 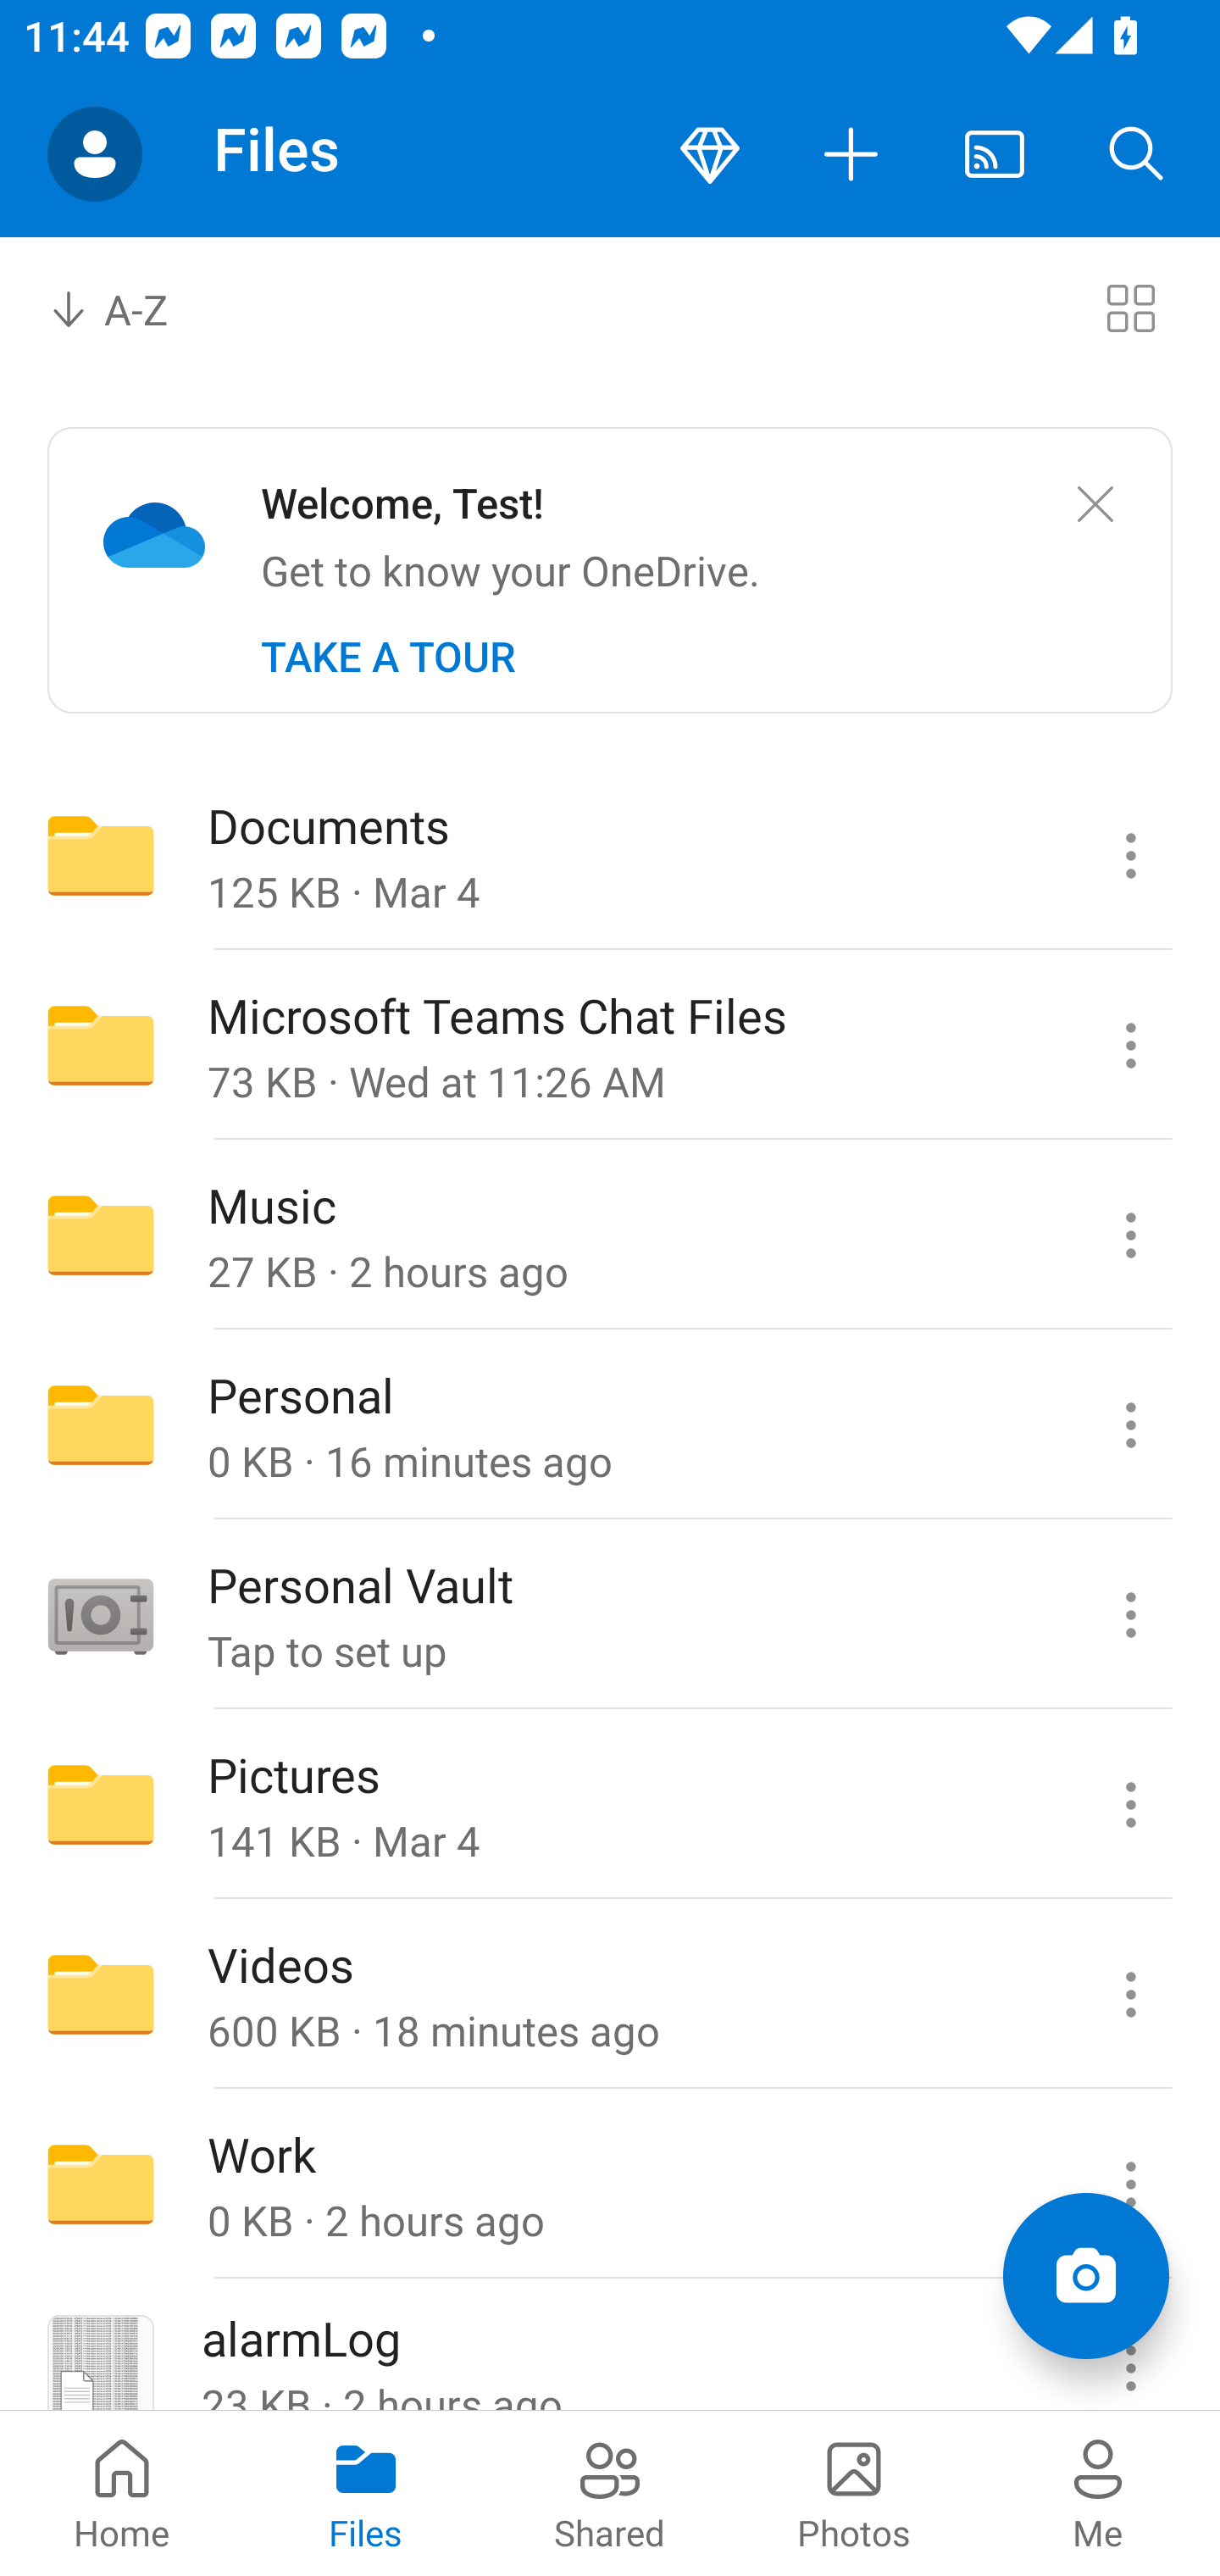 What do you see at coordinates (1098, 2493) in the screenshot?
I see `Me pivot Me` at bounding box center [1098, 2493].